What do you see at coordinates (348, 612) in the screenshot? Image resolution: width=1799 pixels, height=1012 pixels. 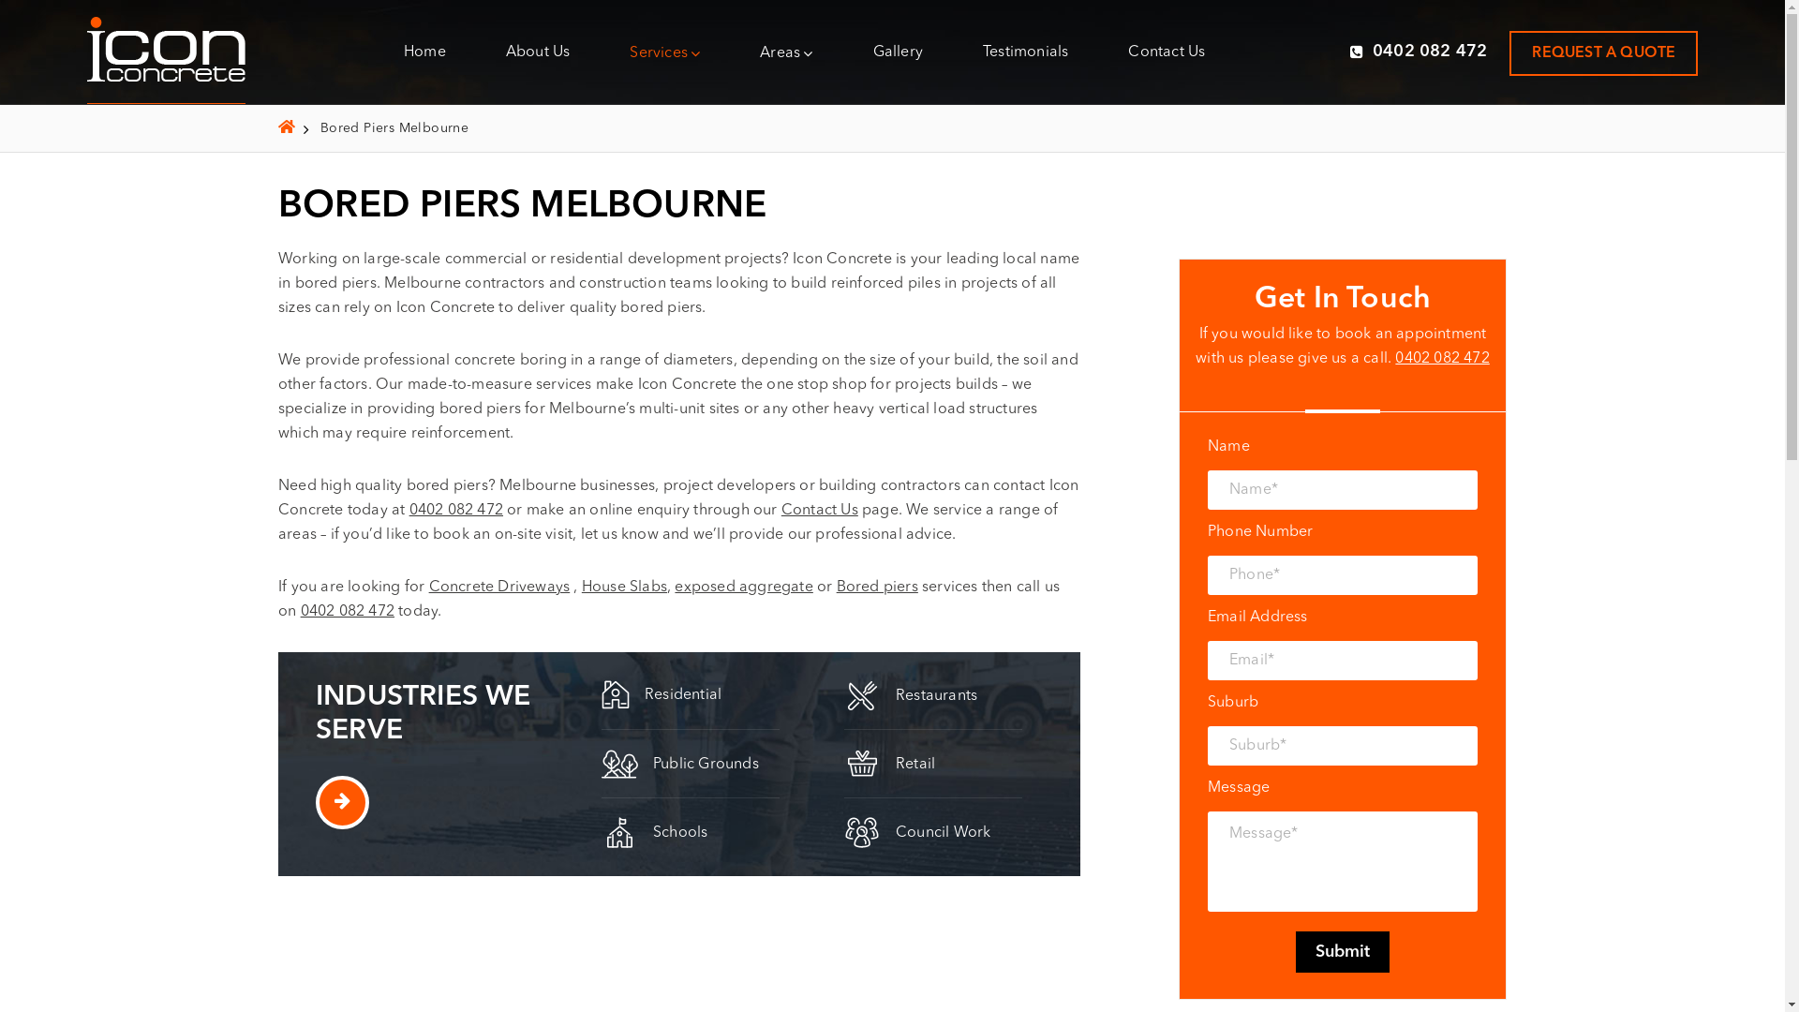 I see `0402 082 472` at bounding box center [348, 612].